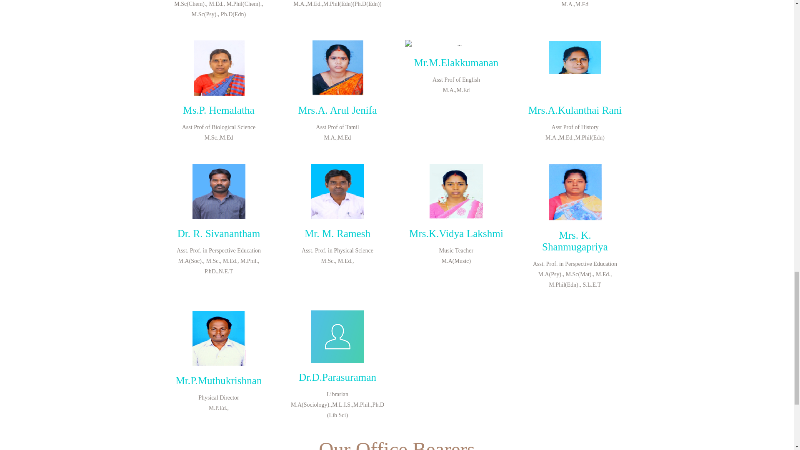 The height and width of the screenshot is (450, 800). What do you see at coordinates (337, 377) in the screenshot?
I see `Dr.D.Parasuraman` at bounding box center [337, 377].